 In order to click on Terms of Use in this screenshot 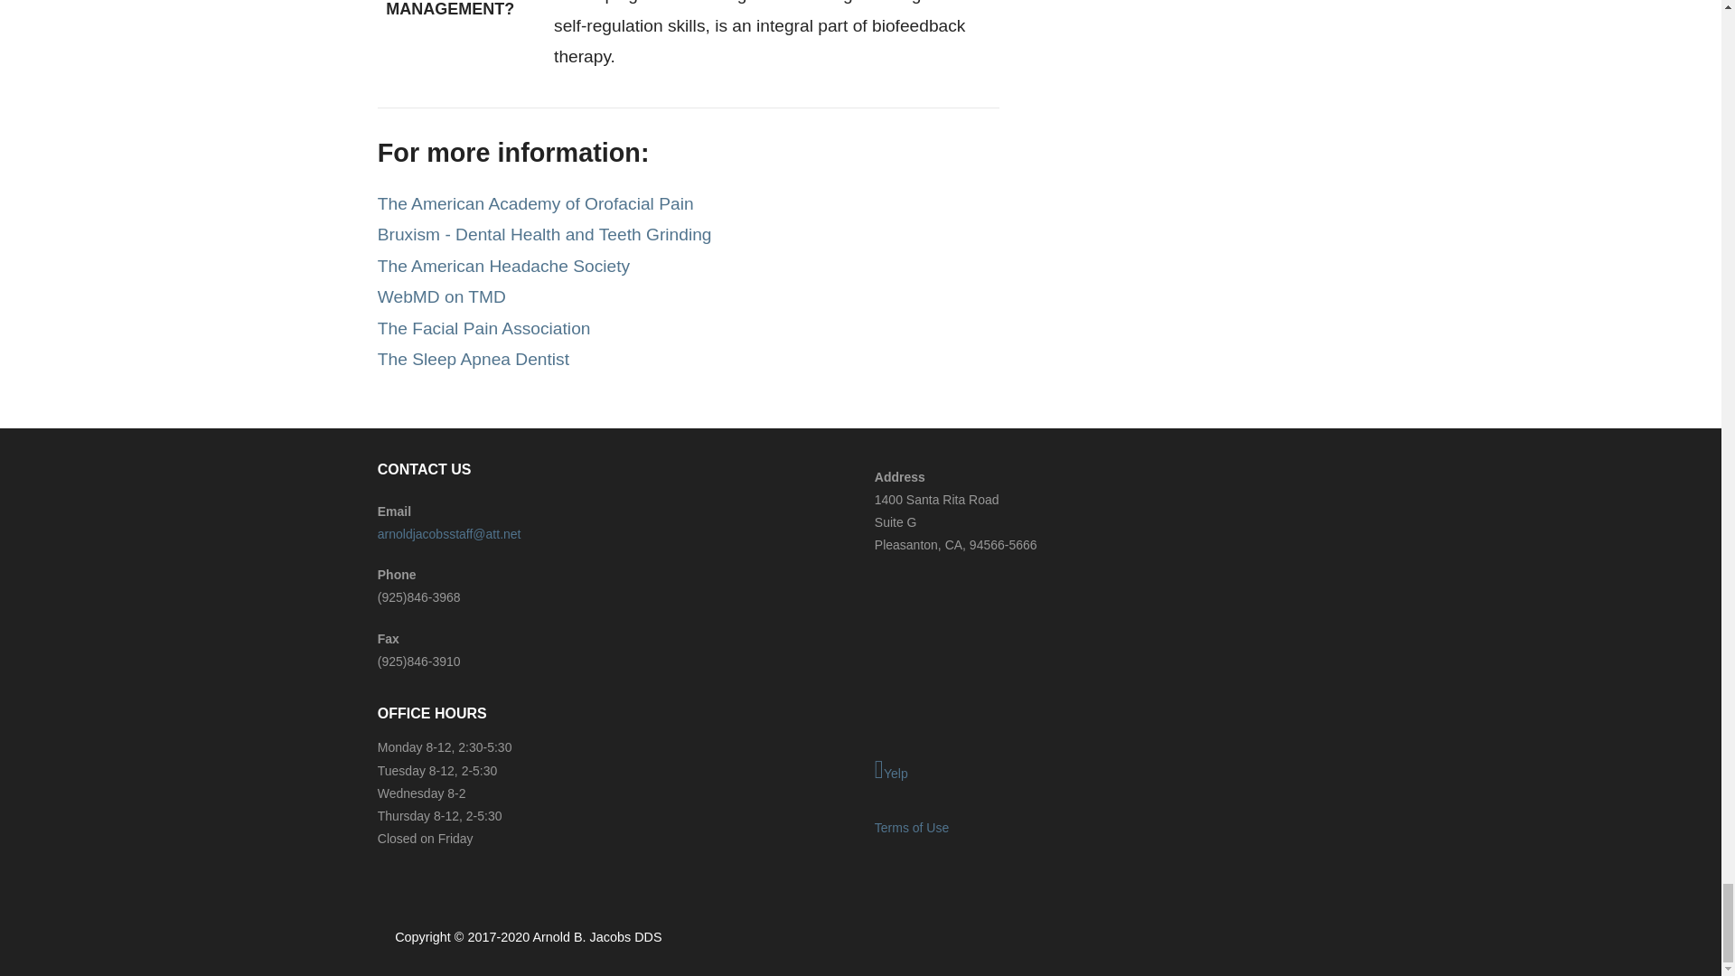, I will do `click(911, 828)`.